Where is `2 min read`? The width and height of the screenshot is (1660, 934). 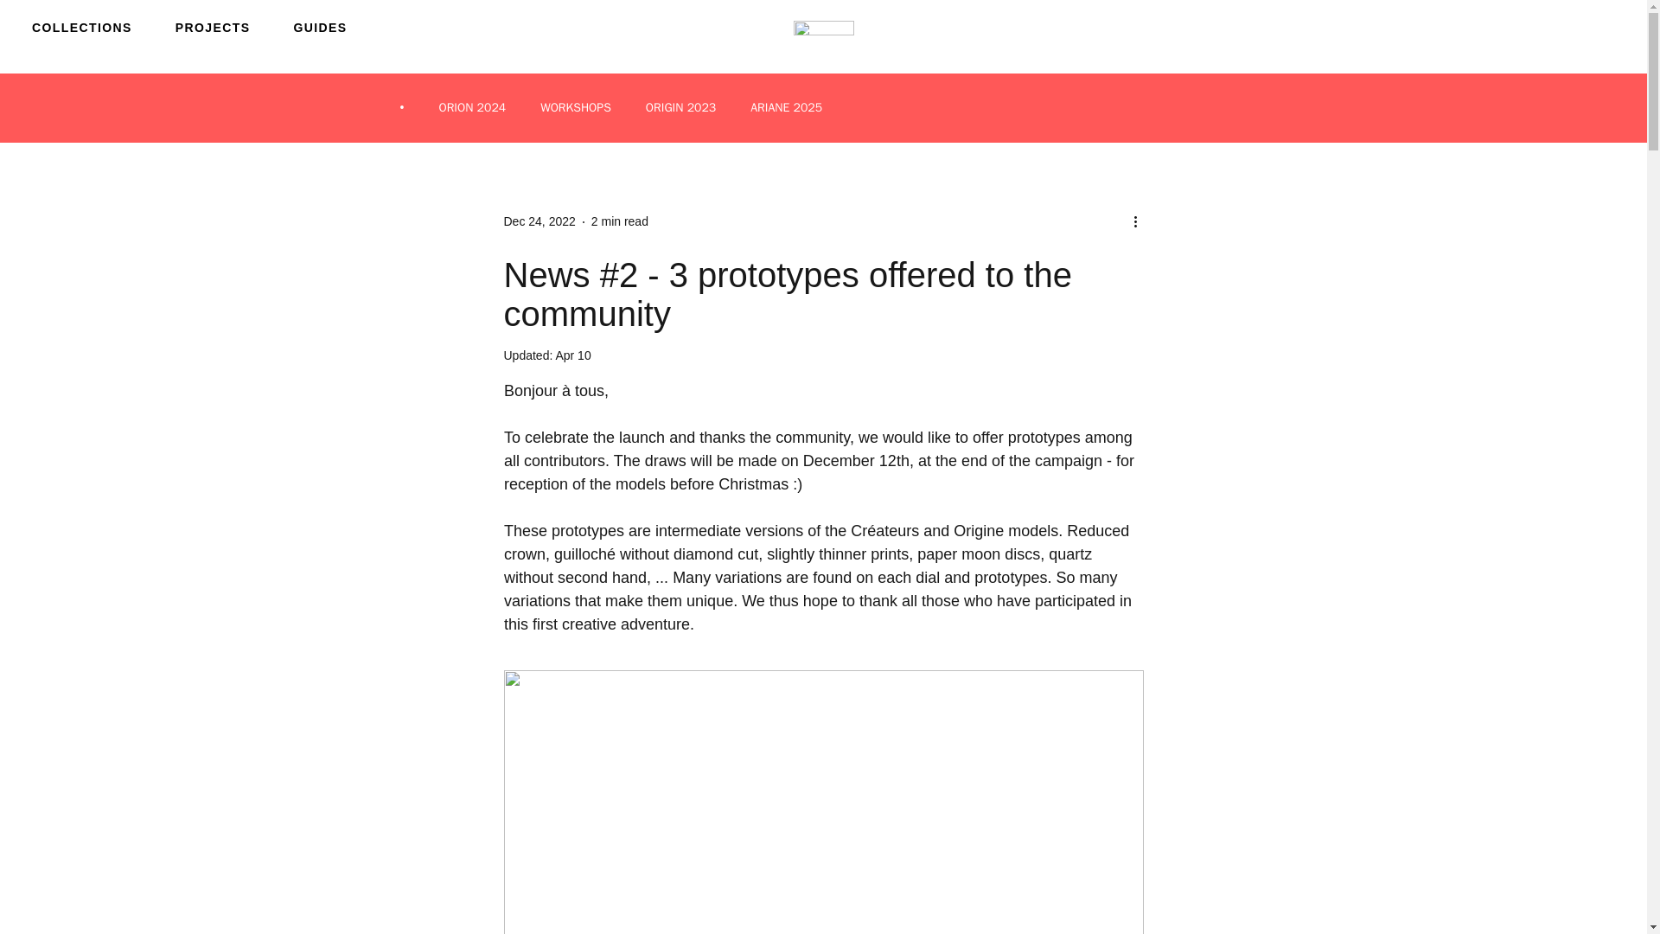 2 min read is located at coordinates (619, 221).